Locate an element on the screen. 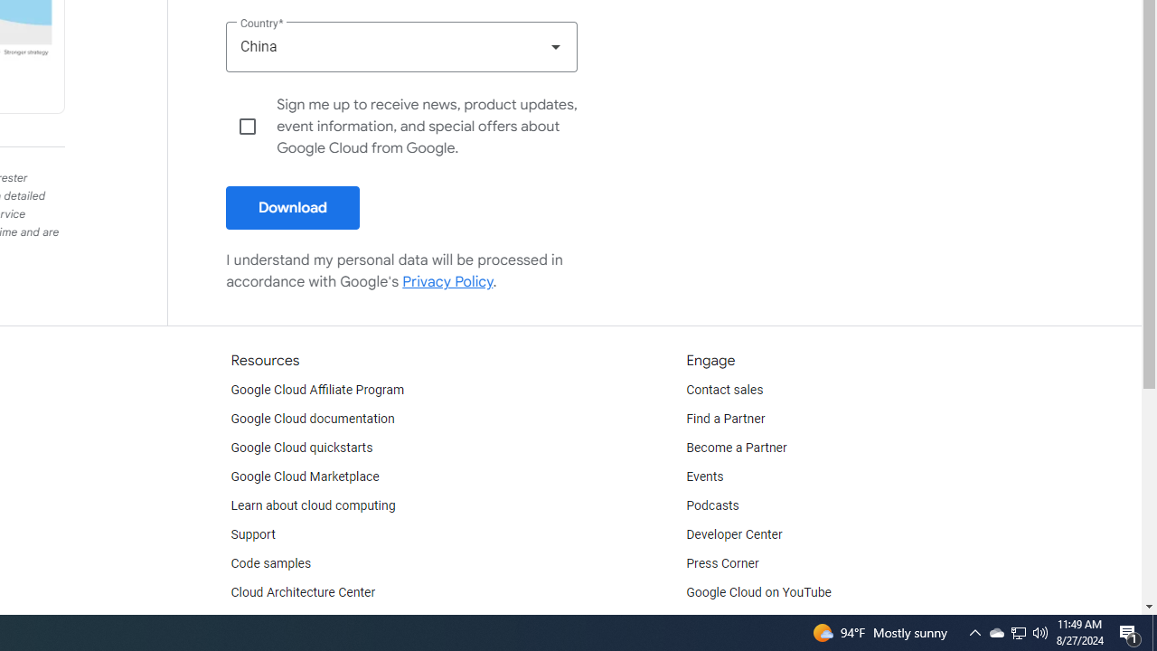 The image size is (1157, 651). Google Cloud Tech on YouTube is located at coordinates (774, 622).